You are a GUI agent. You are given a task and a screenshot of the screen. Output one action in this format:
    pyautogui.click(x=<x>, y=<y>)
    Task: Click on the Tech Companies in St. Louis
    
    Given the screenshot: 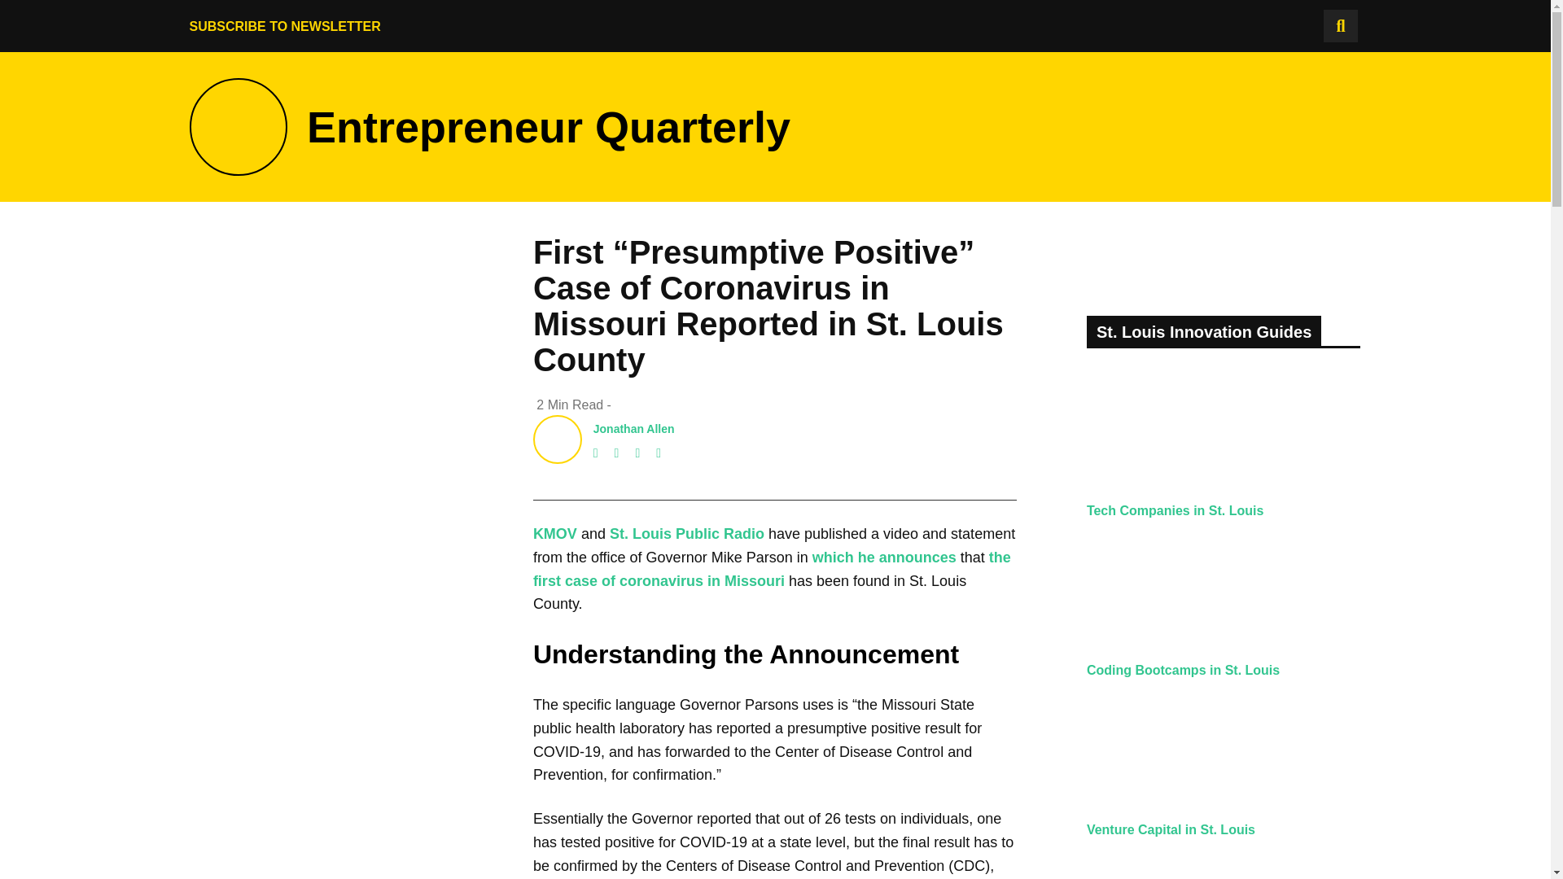 What is the action you would take?
    pyautogui.click(x=1176, y=510)
    